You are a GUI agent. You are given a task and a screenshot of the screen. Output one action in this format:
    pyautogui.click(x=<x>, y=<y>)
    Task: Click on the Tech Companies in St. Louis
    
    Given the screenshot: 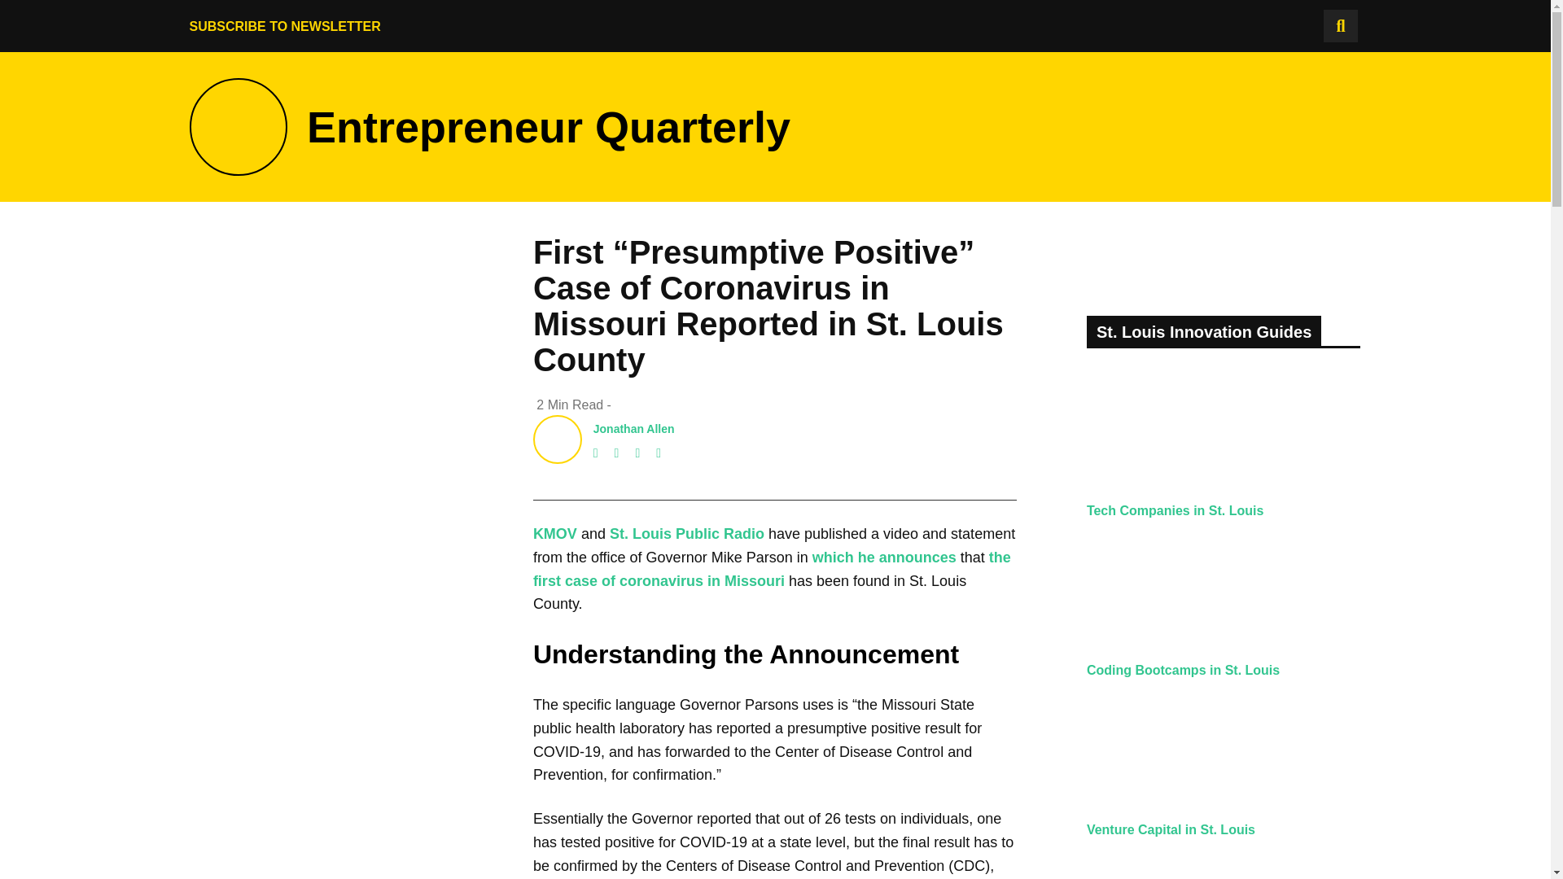 What is the action you would take?
    pyautogui.click(x=1176, y=510)
    